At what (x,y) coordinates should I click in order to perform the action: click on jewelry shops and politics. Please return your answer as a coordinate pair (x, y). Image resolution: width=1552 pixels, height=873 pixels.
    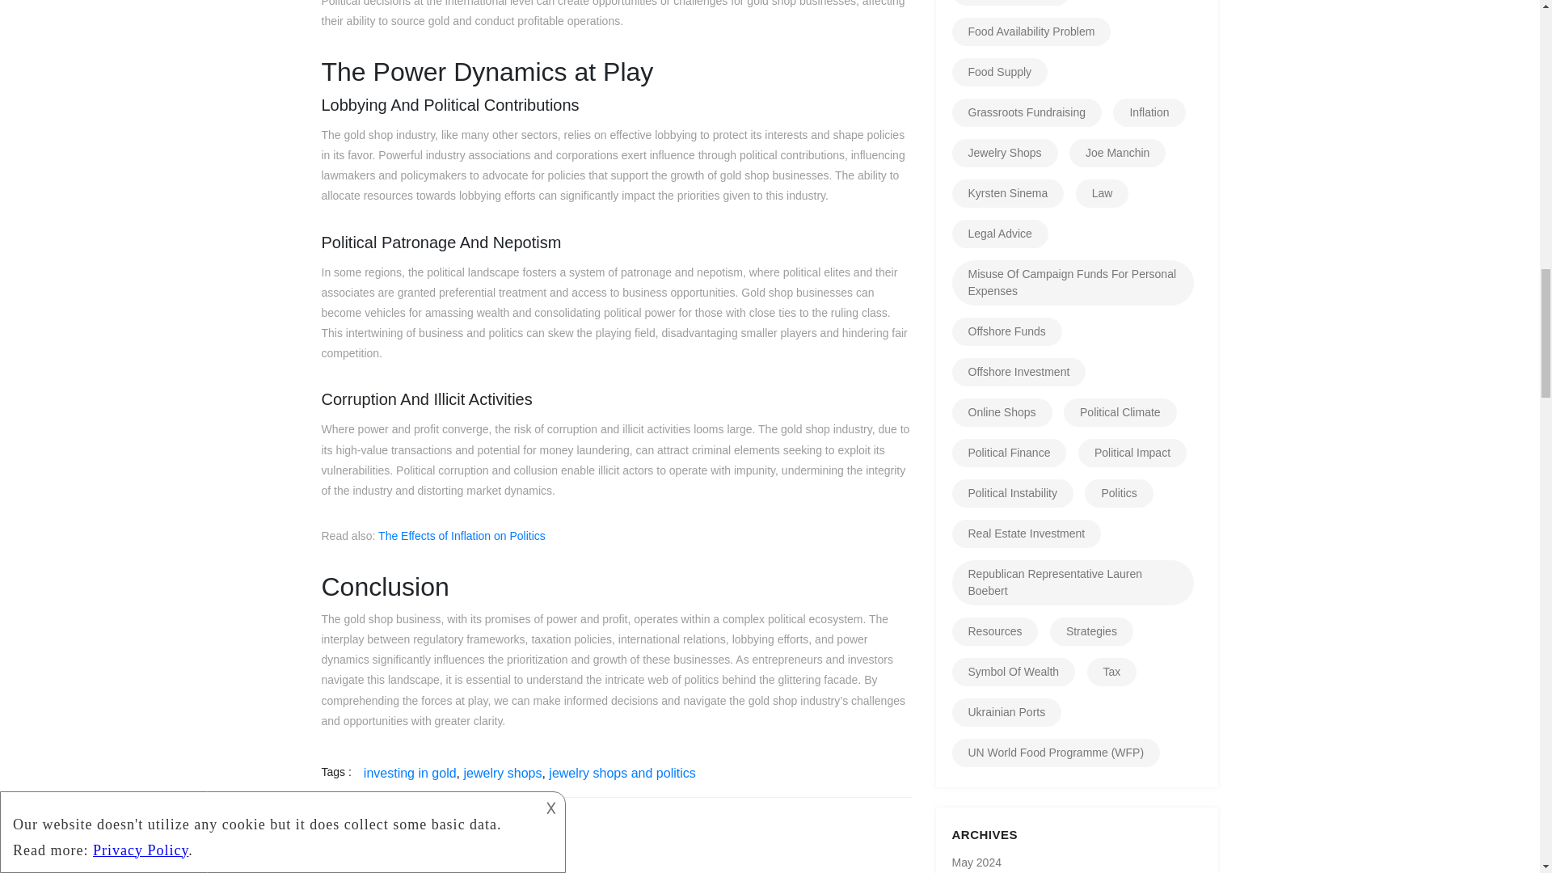
    Looking at the image, I should click on (622, 773).